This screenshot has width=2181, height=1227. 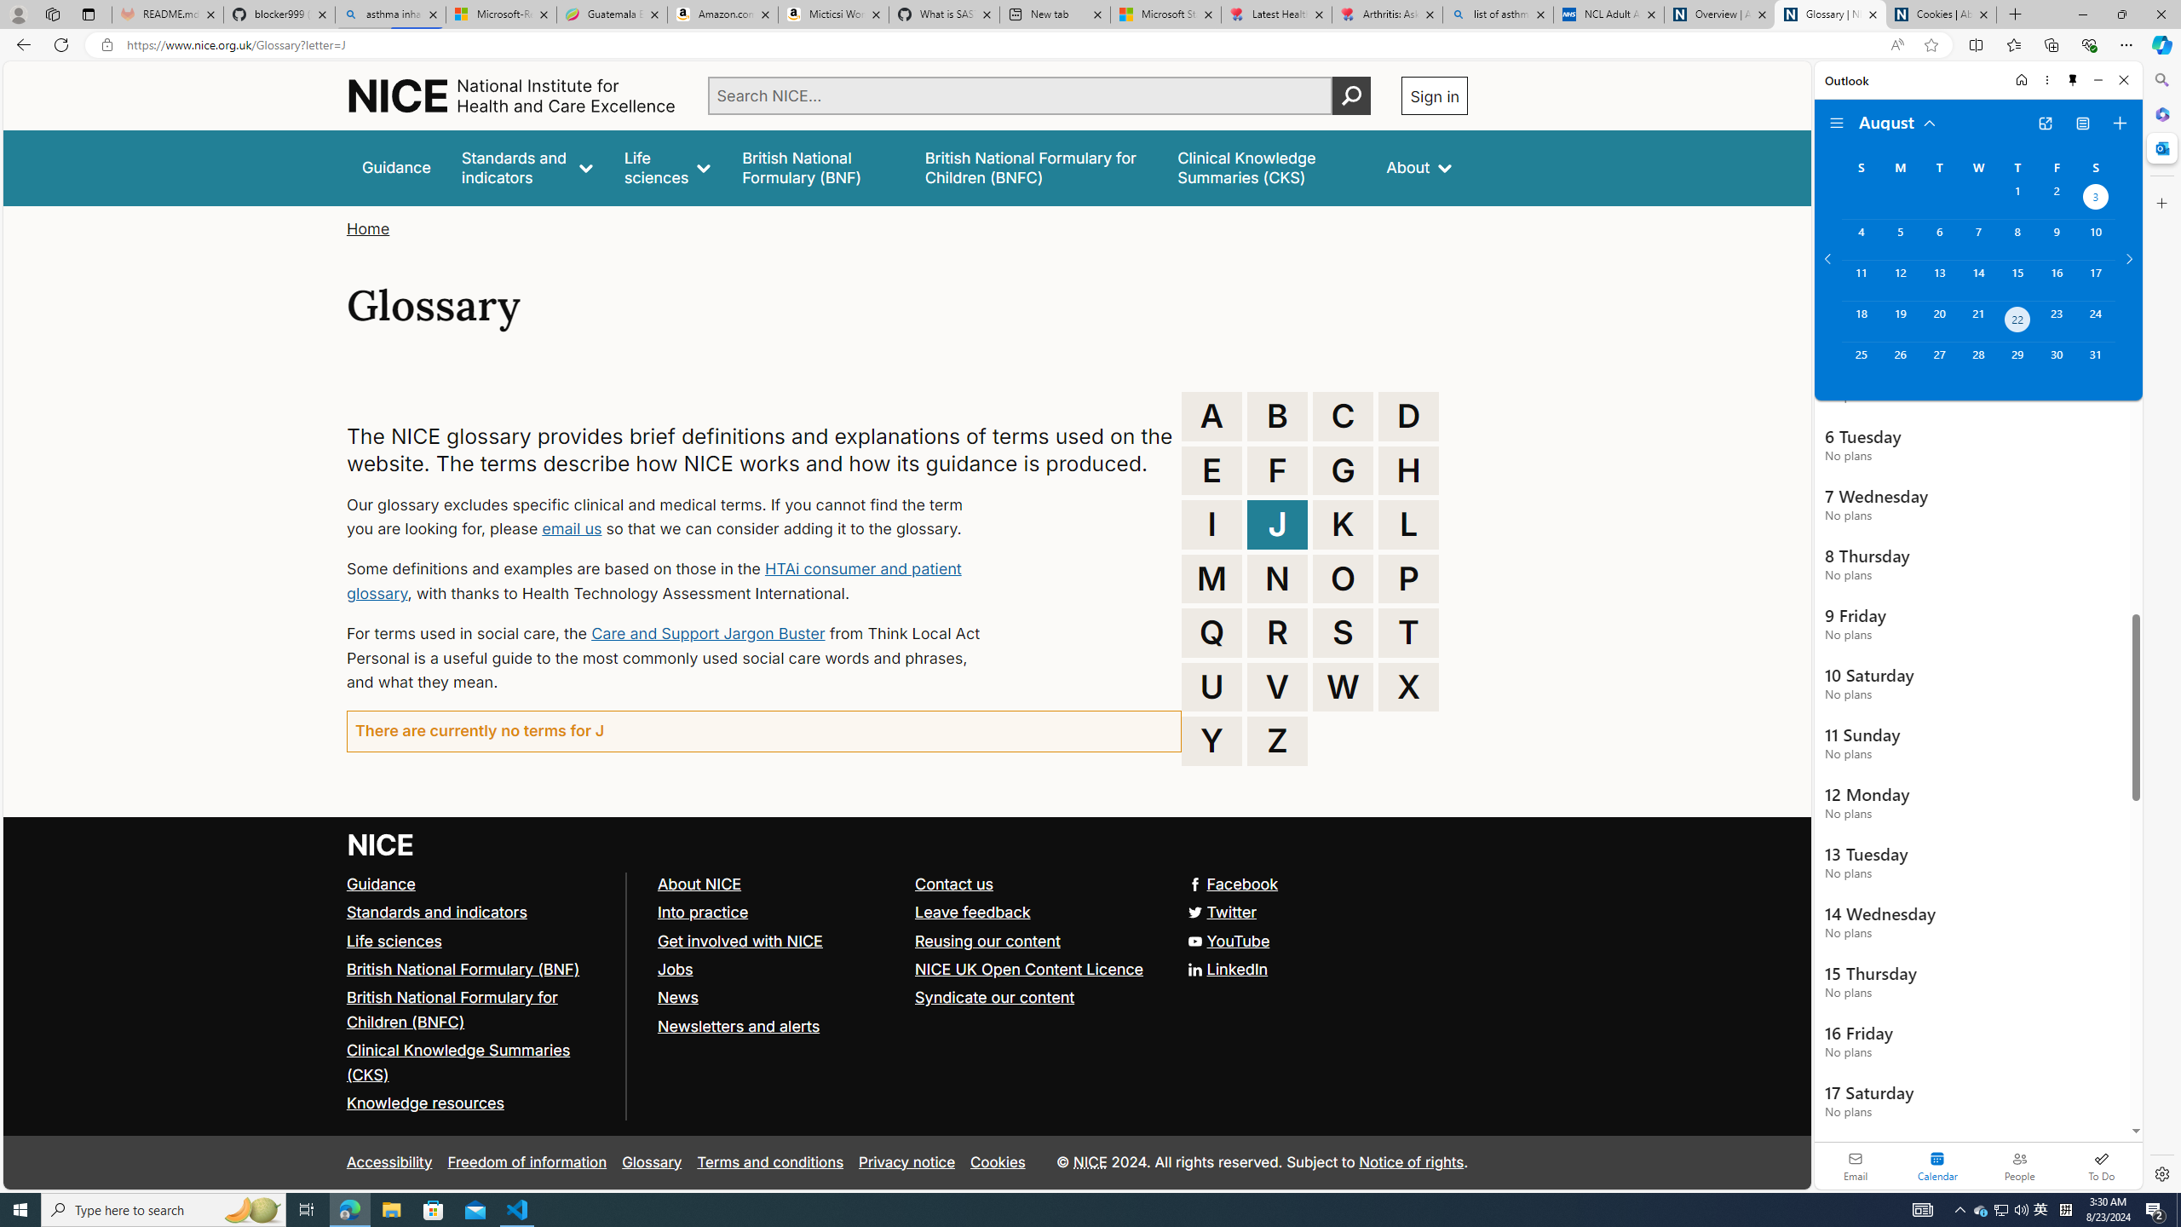 I want to click on M, so click(x=1212, y=578).